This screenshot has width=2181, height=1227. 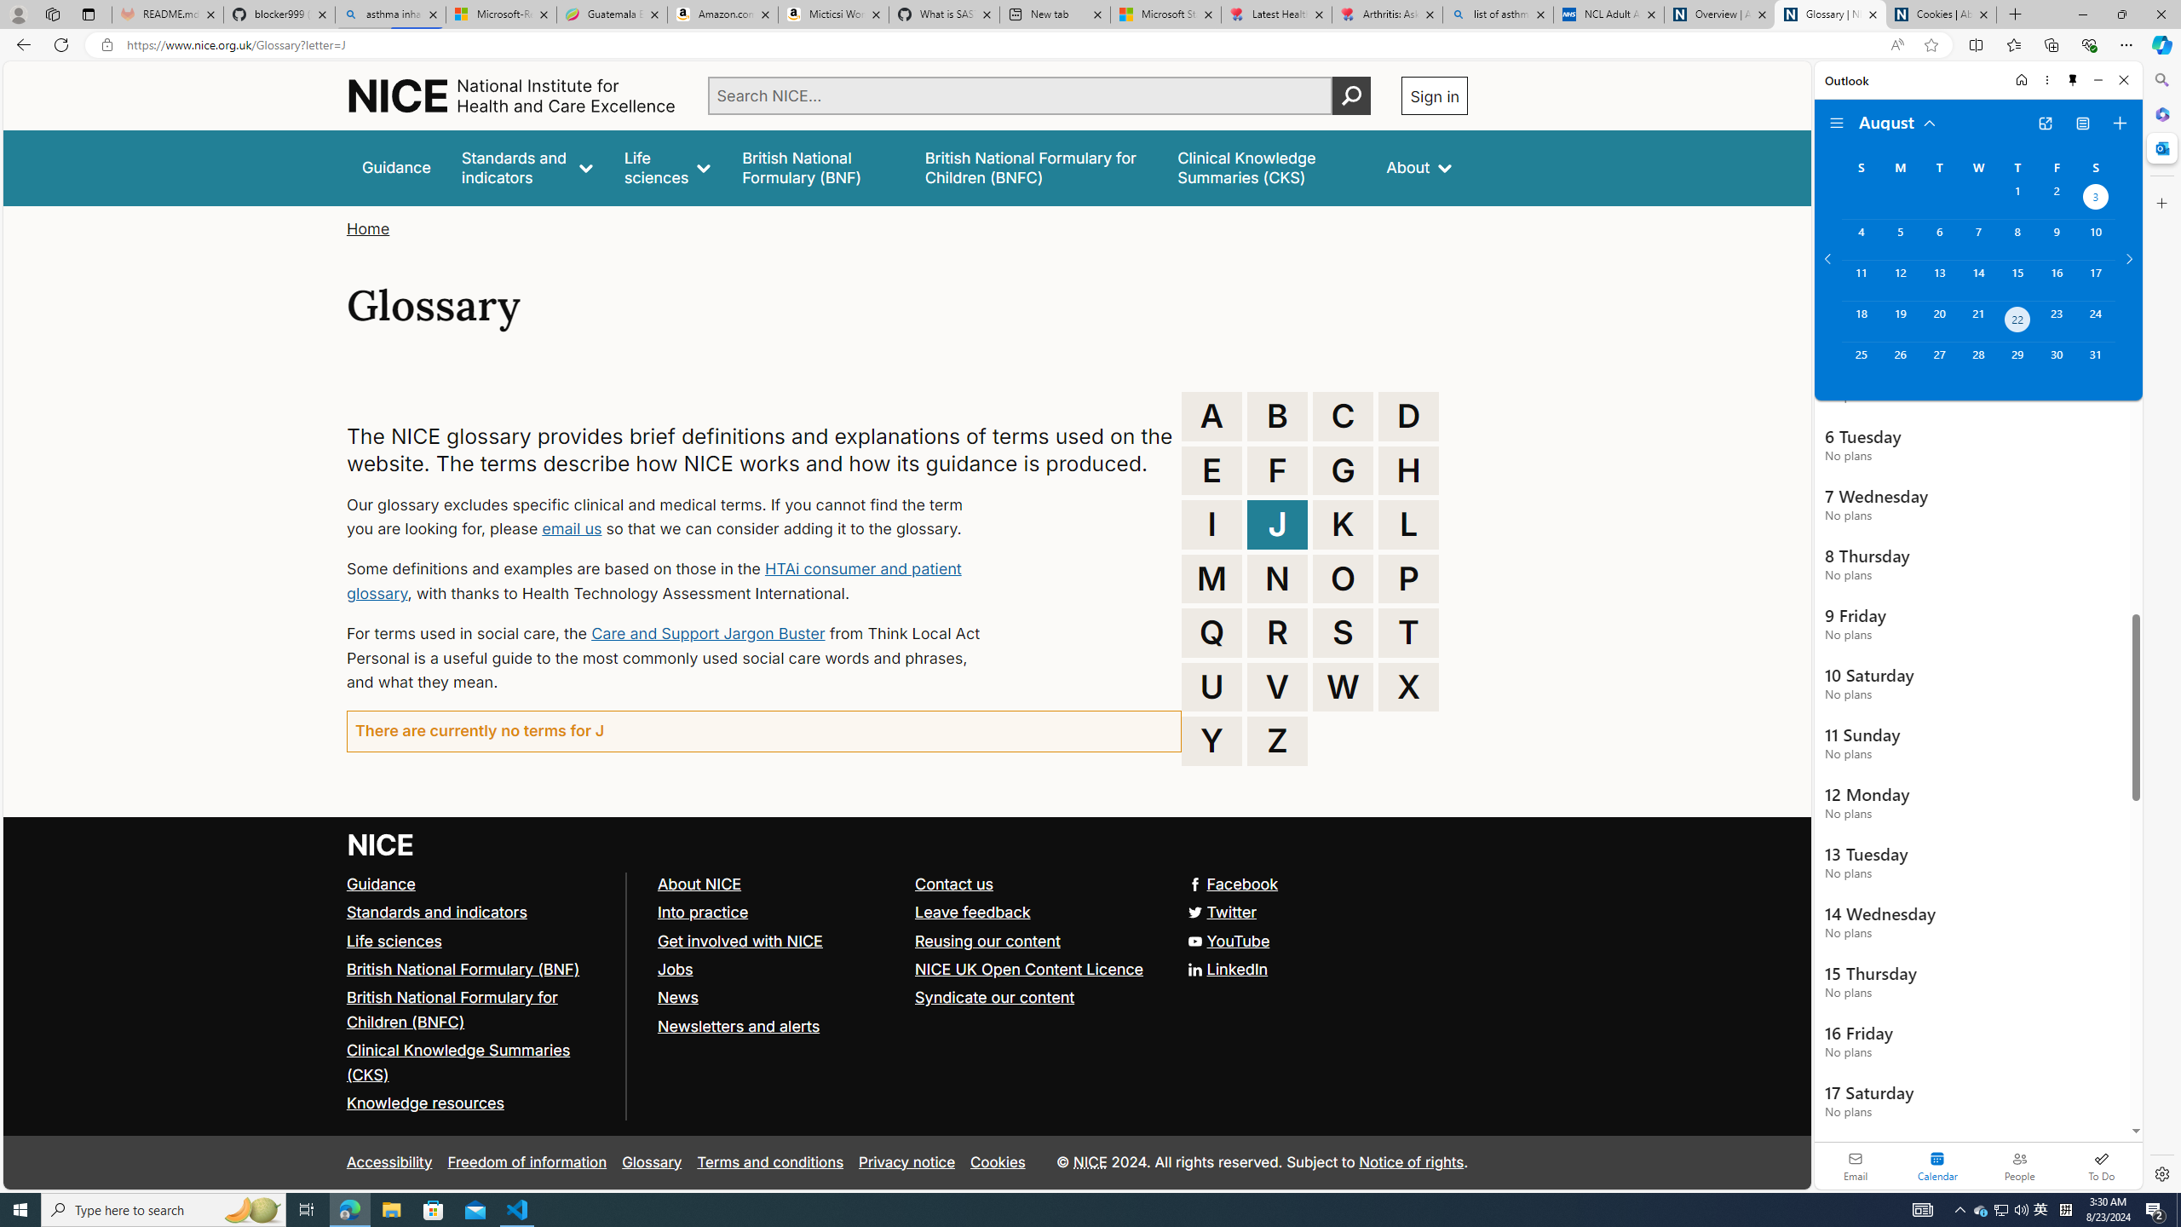 I want to click on M, so click(x=1212, y=578).